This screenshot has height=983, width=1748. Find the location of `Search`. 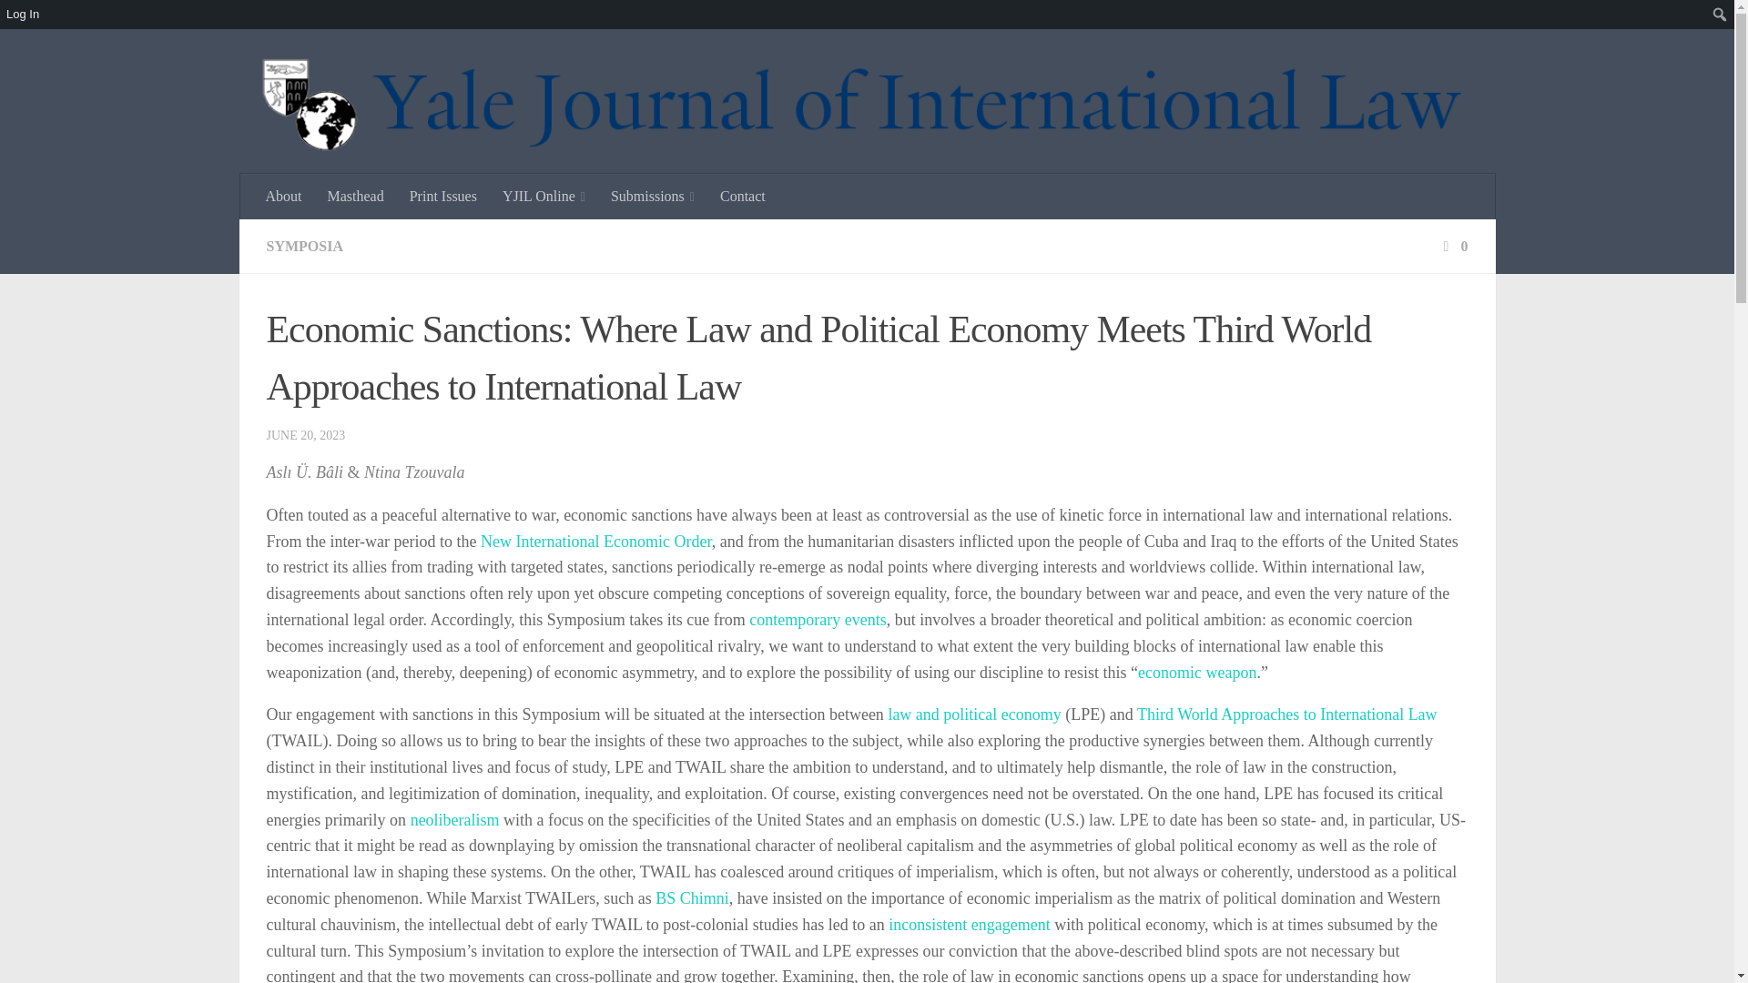

Search is located at coordinates (18, 15).